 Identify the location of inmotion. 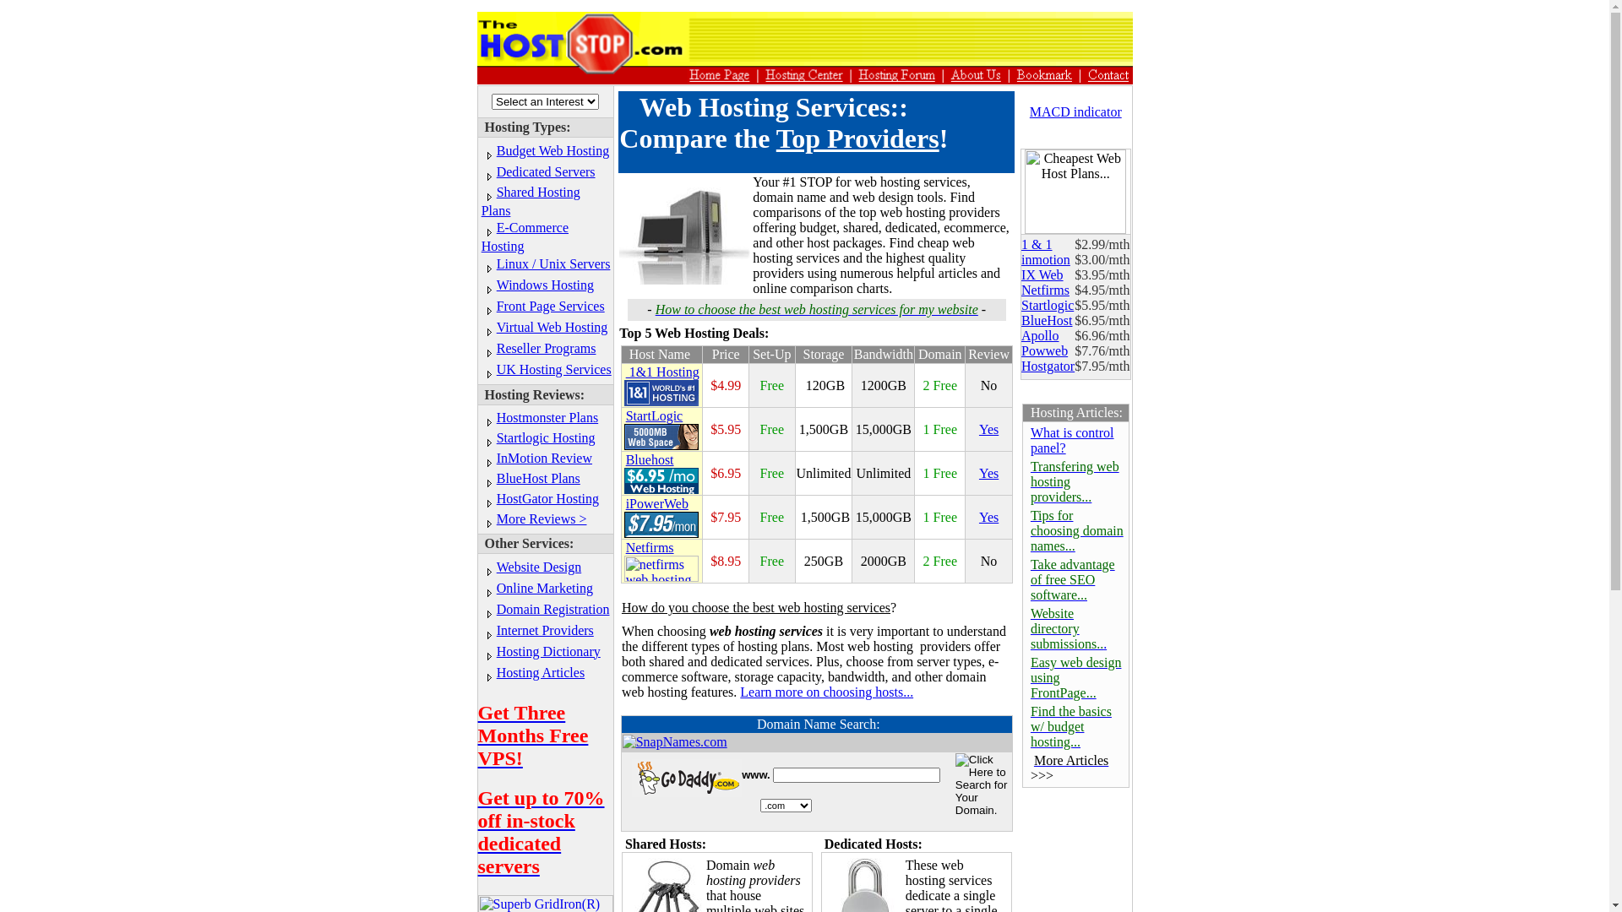
(1046, 260).